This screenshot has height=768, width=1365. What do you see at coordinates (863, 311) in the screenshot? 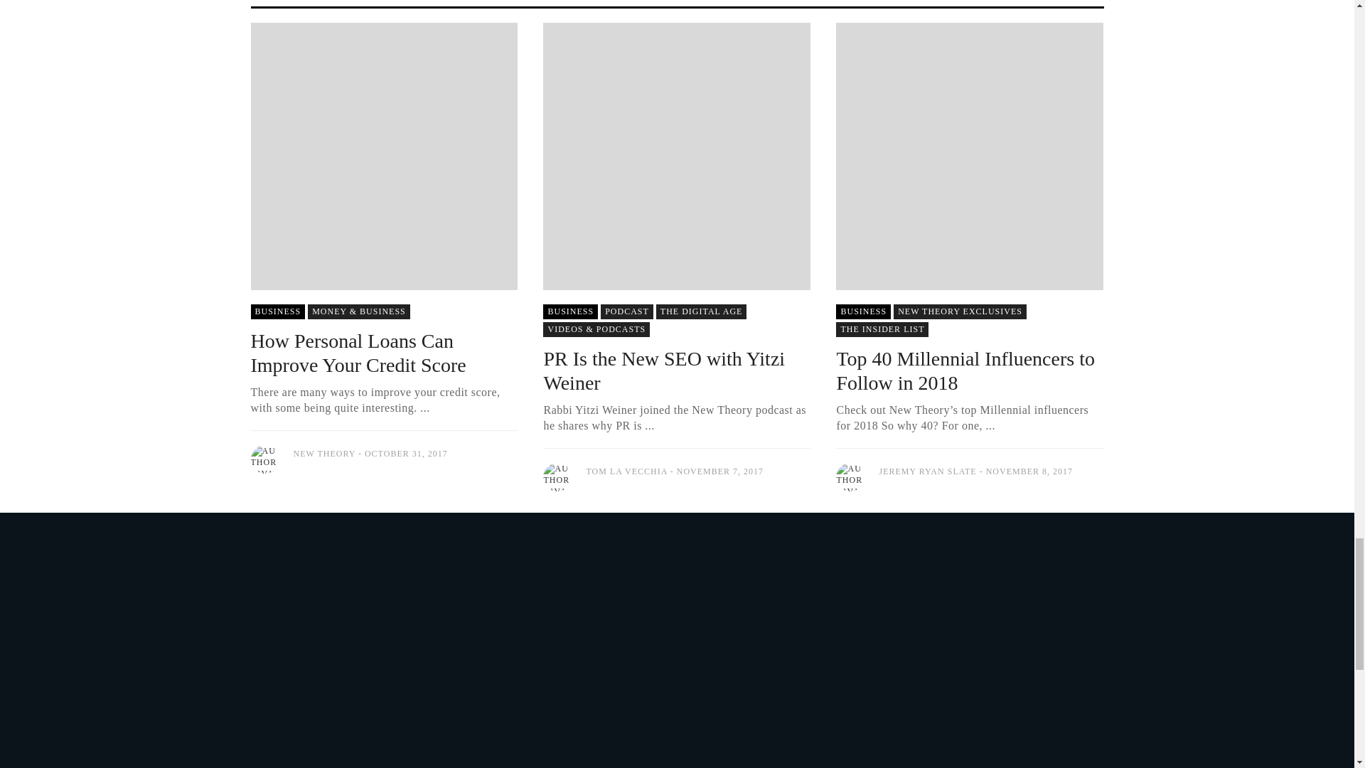
I see `View all posts in 3845` at bounding box center [863, 311].